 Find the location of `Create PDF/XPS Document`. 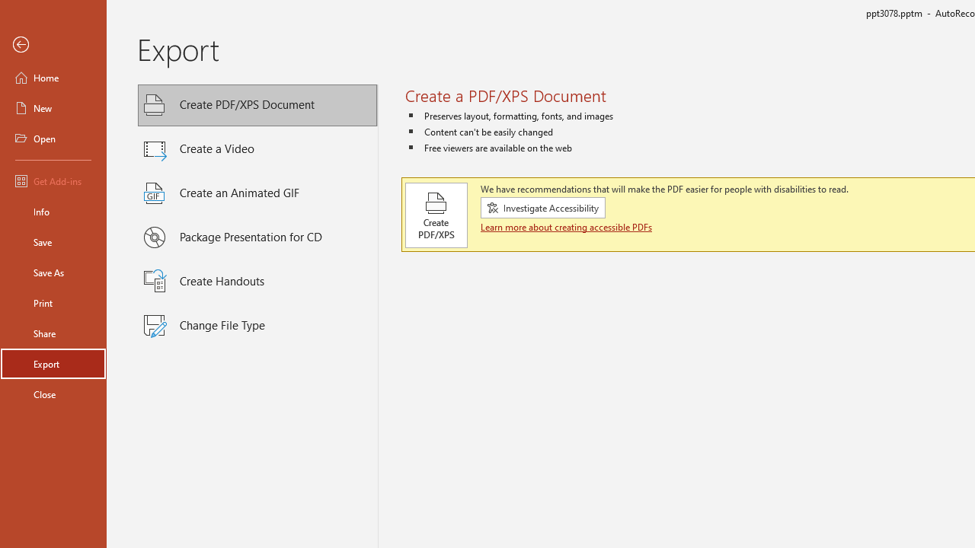

Create PDF/XPS Document is located at coordinates (257, 105).